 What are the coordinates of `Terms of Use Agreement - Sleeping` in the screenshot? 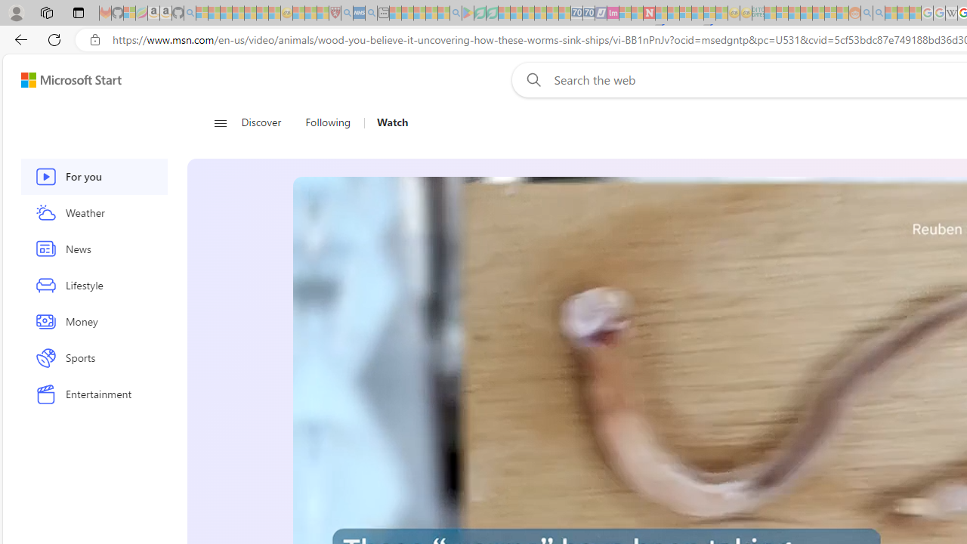 It's located at (480, 14).